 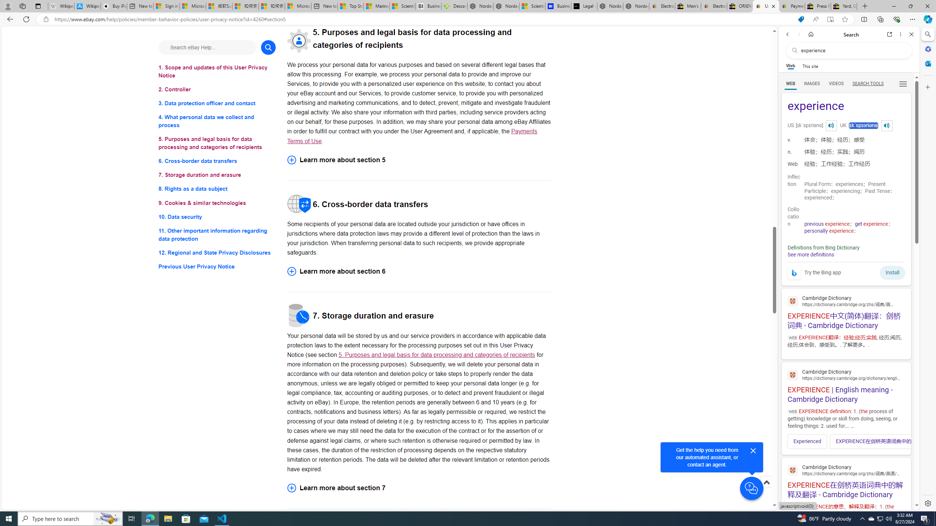 I want to click on personally experience, so click(x=829, y=231).